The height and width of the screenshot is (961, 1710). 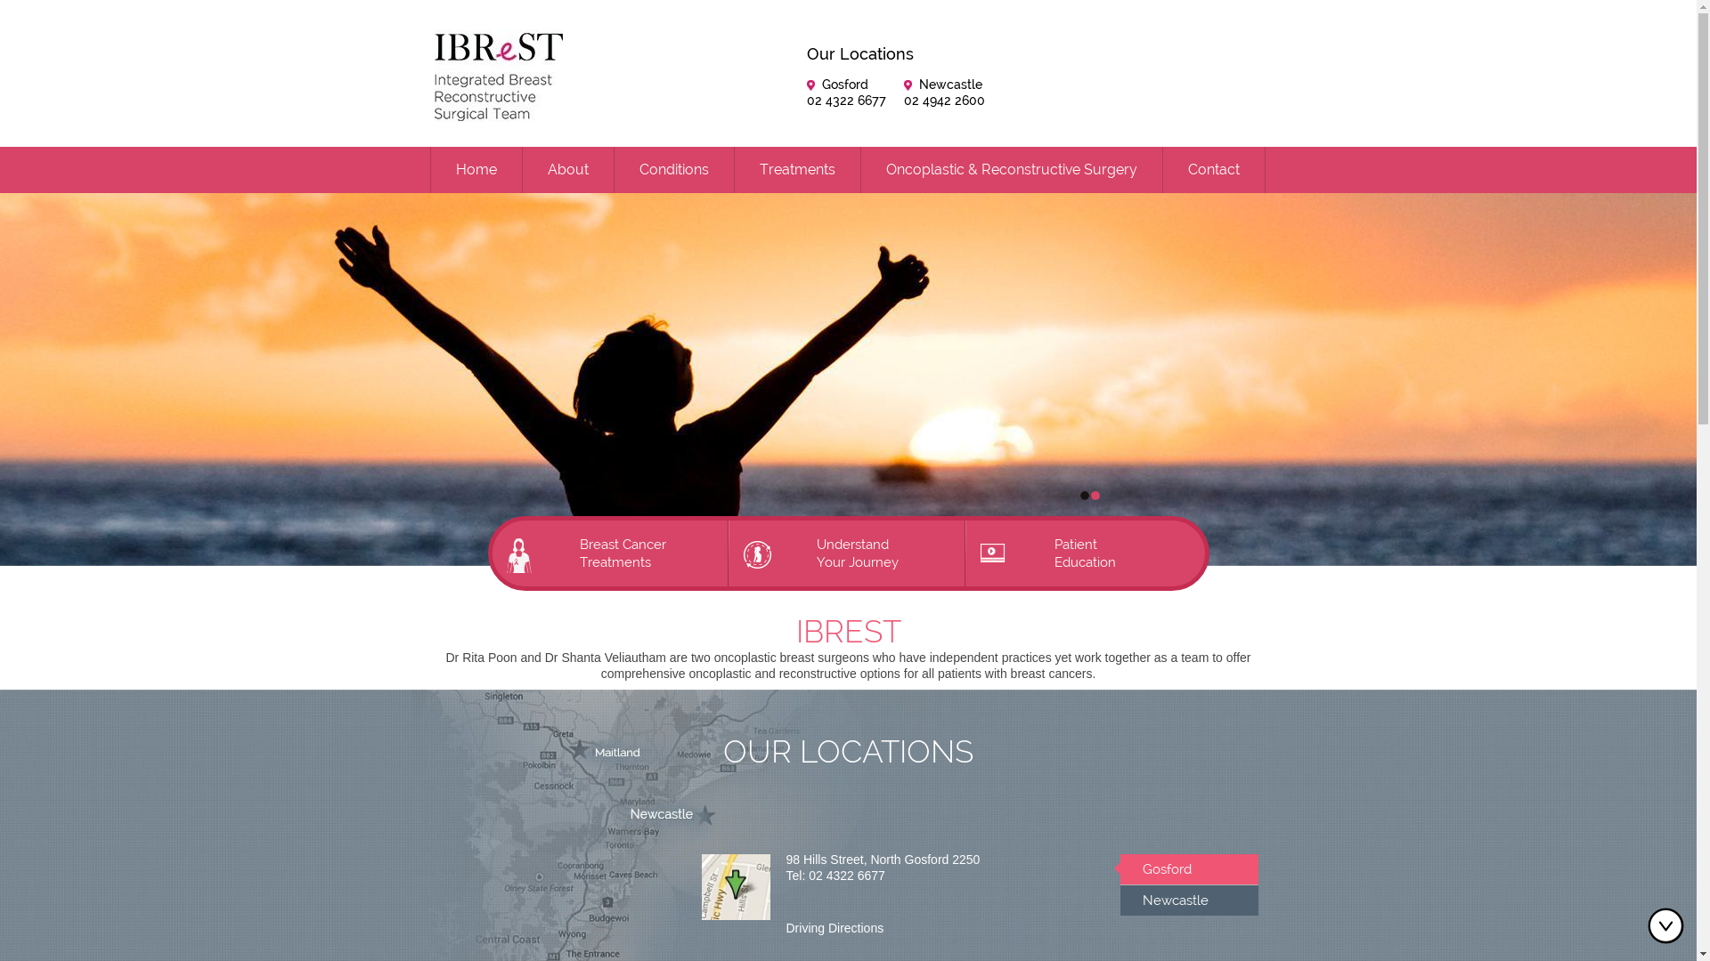 I want to click on Driving Directions, so click(x=835, y=928).